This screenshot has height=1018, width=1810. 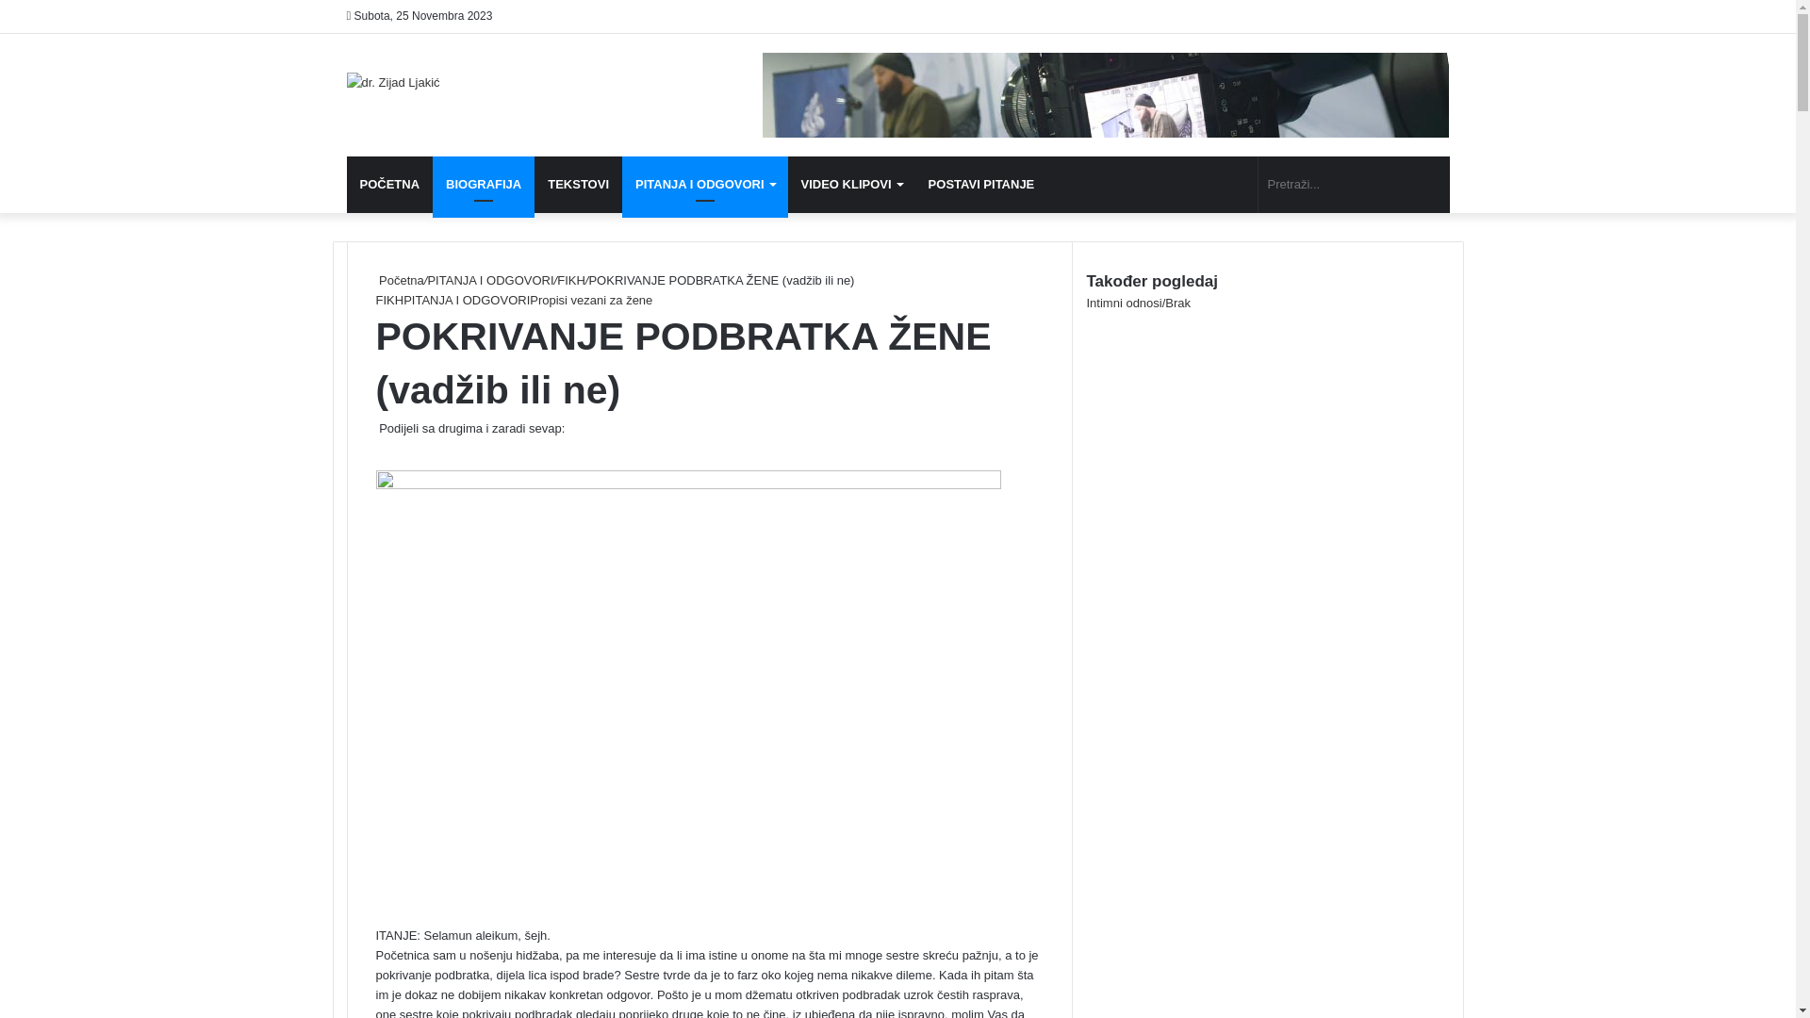 What do you see at coordinates (490, 281) in the screenshot?
I see `PITANJA I ODGOVORI` at bounding box center [490, 281].